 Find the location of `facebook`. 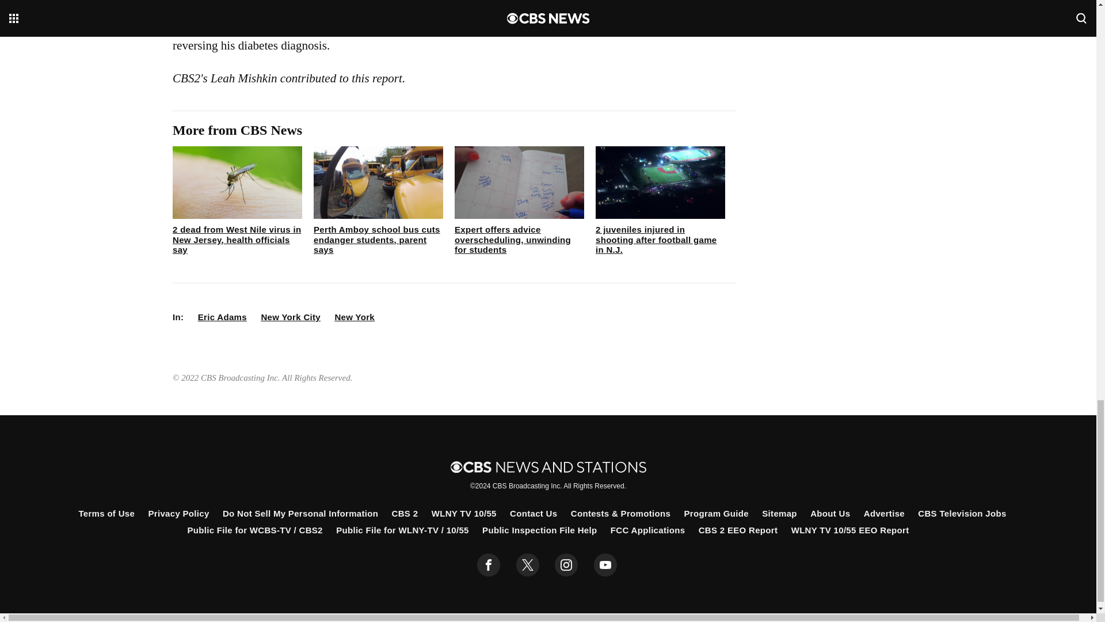

facebook is located at coordinates (489, 565).